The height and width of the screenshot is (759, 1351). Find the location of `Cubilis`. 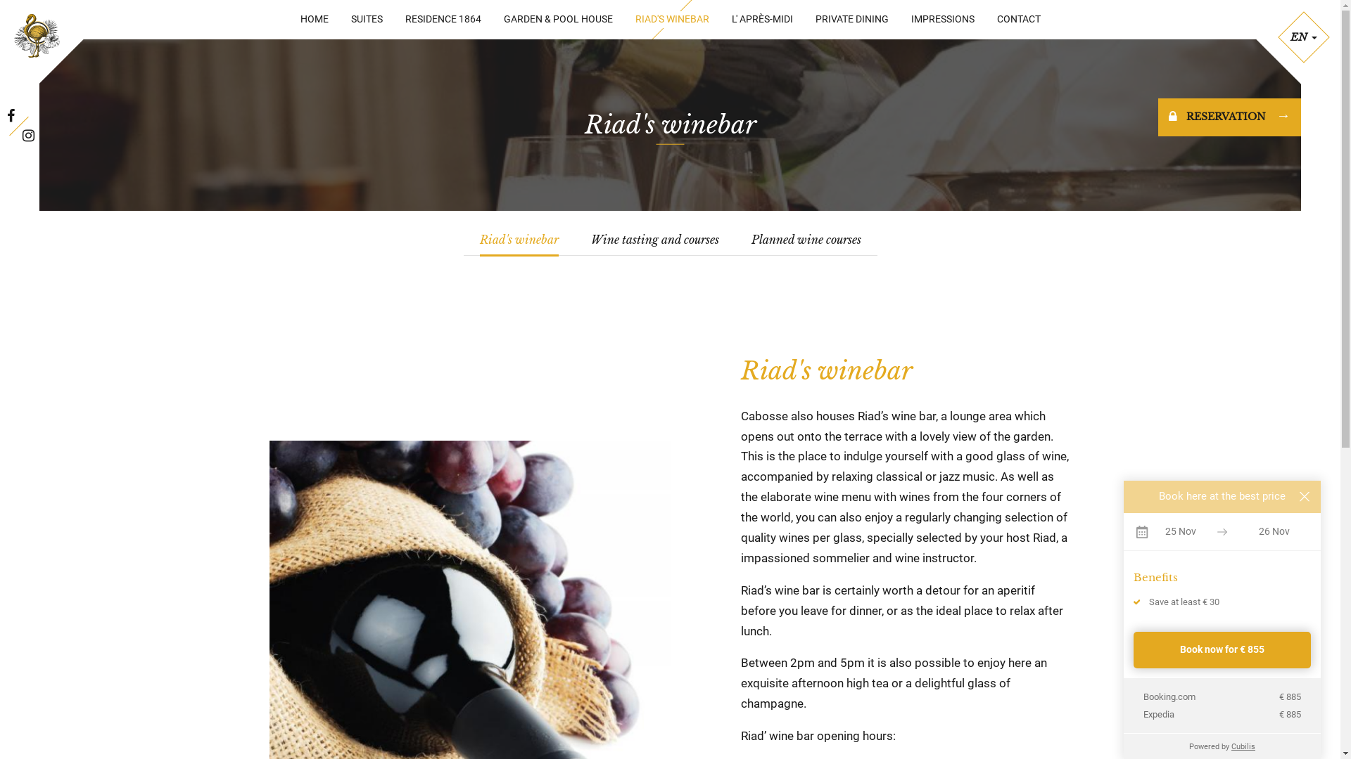

Cubilis is located at coordinates (1243, 746).